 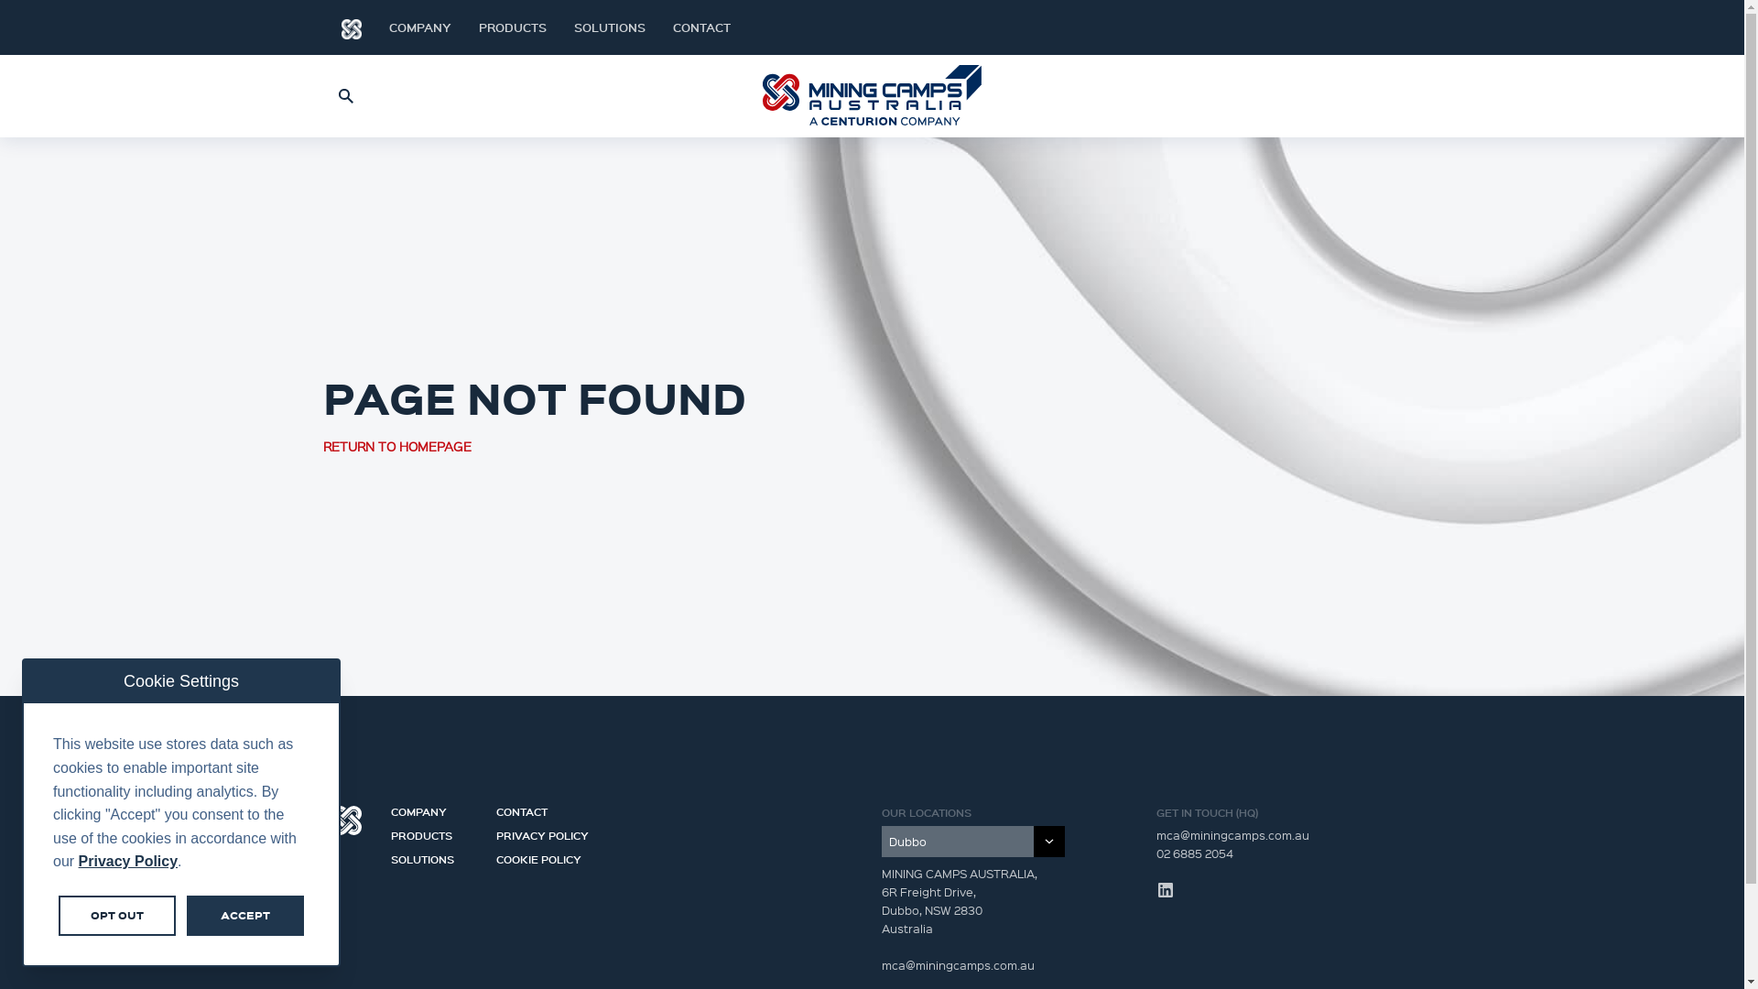 I want to click on PRODUCTS, so click(x=436, y=831).